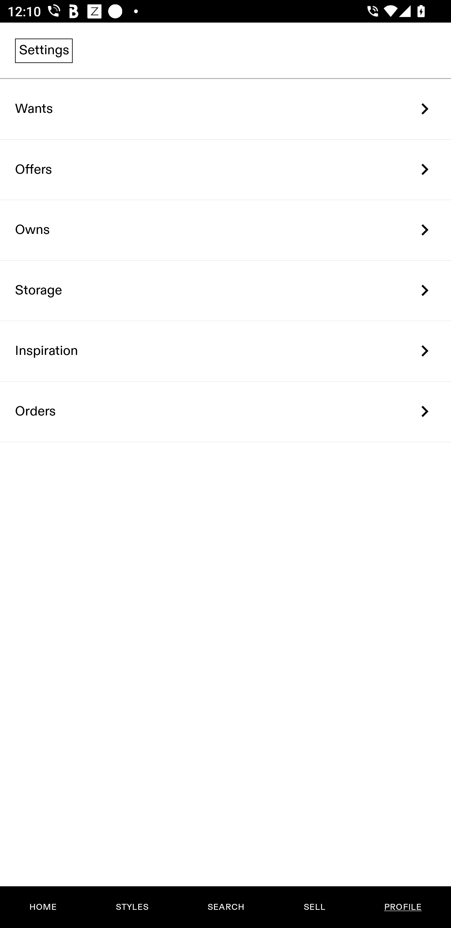 The image size is (451, 928). I want to click on SELL, so click(314, 907).